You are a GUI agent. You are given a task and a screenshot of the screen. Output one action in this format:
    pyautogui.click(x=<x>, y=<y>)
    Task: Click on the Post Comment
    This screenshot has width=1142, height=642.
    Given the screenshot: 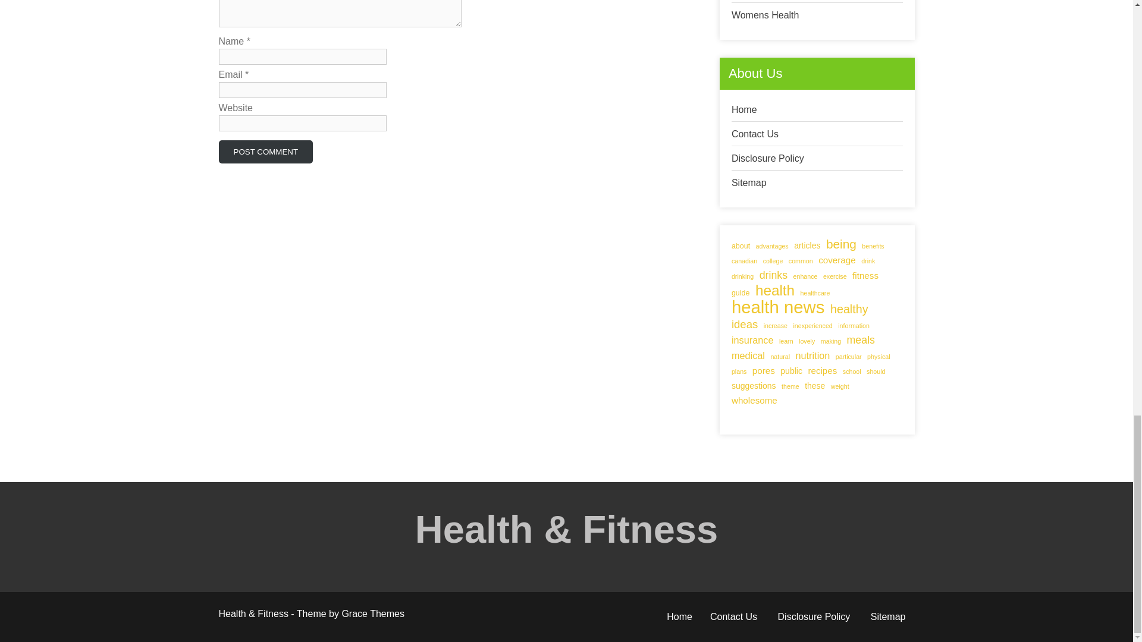 What is the action you would take?
    pyautogui.click(x=266, y=152)
    